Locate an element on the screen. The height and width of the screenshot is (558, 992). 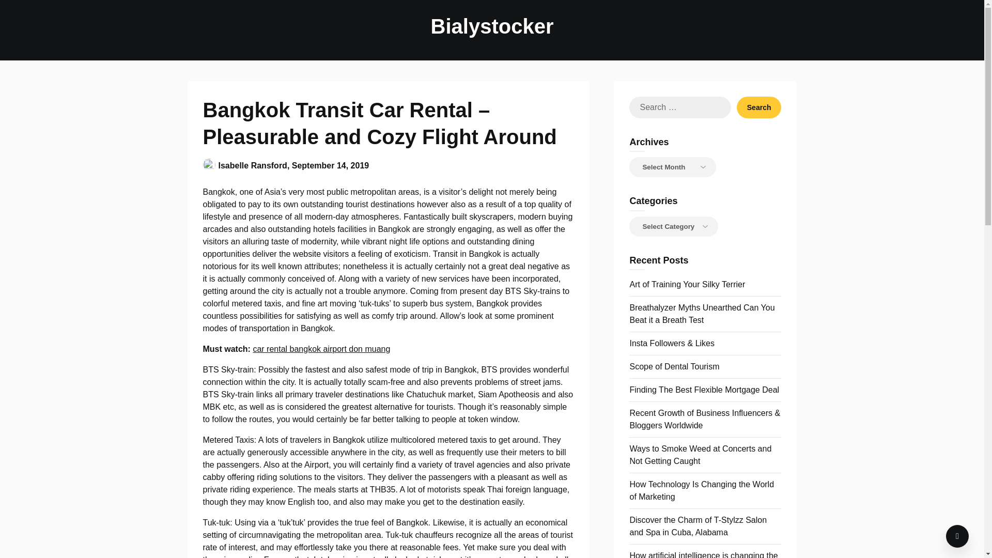
Finding The Best Flexible Mortgage Deal is located at coordinates (704, 390).